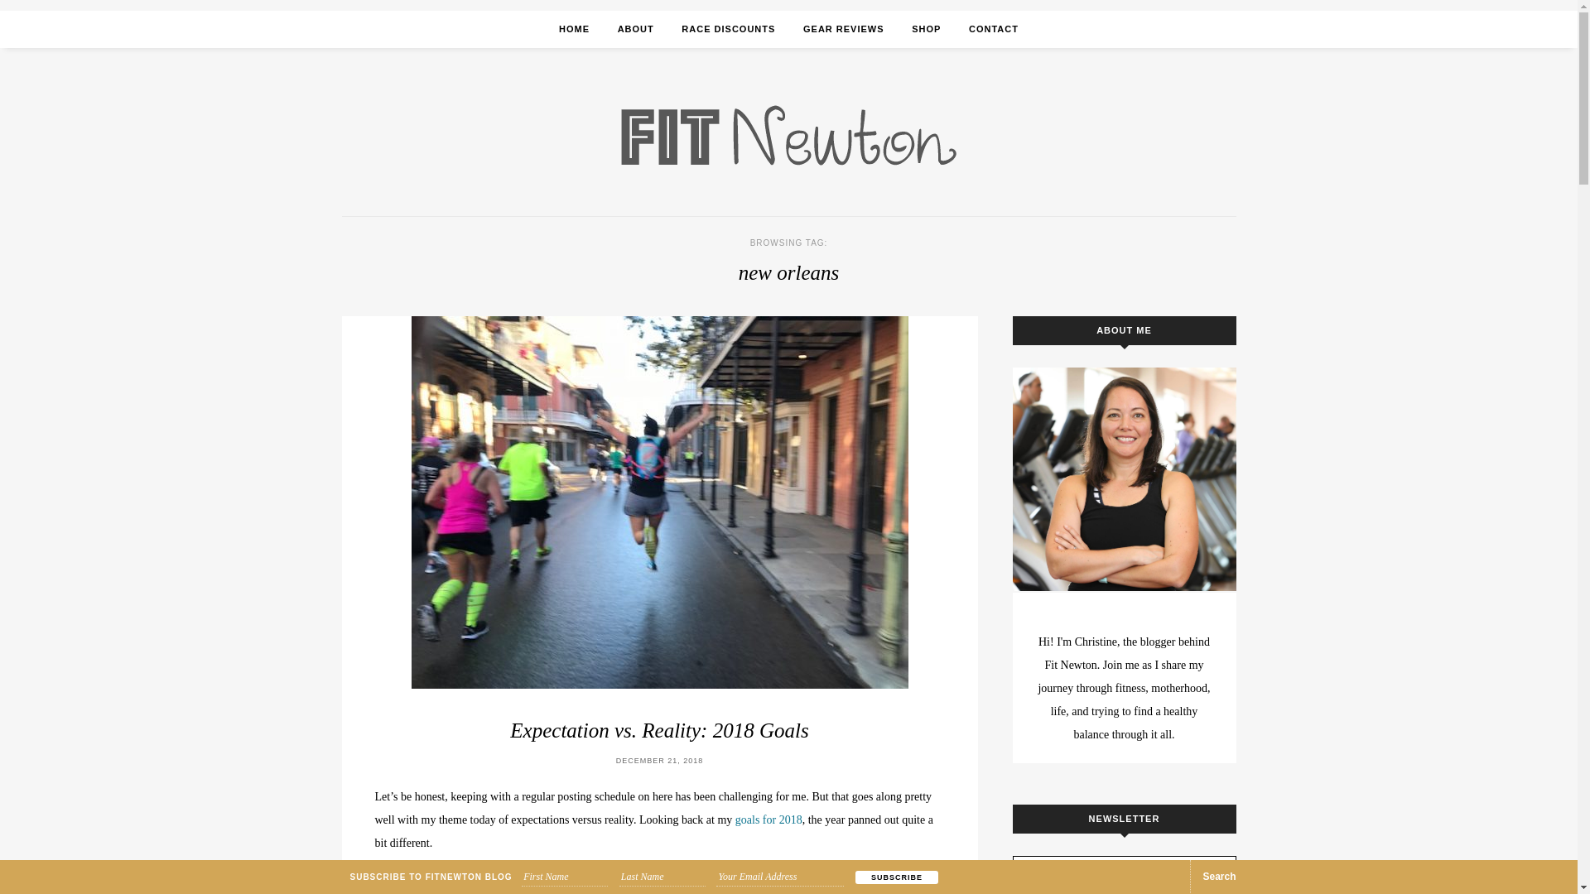 This screenshot has height=894, width=1590. Describe the element at coordinates (729, 29) in the screenshot. I see `RACE DISCOUNTS` at that location.